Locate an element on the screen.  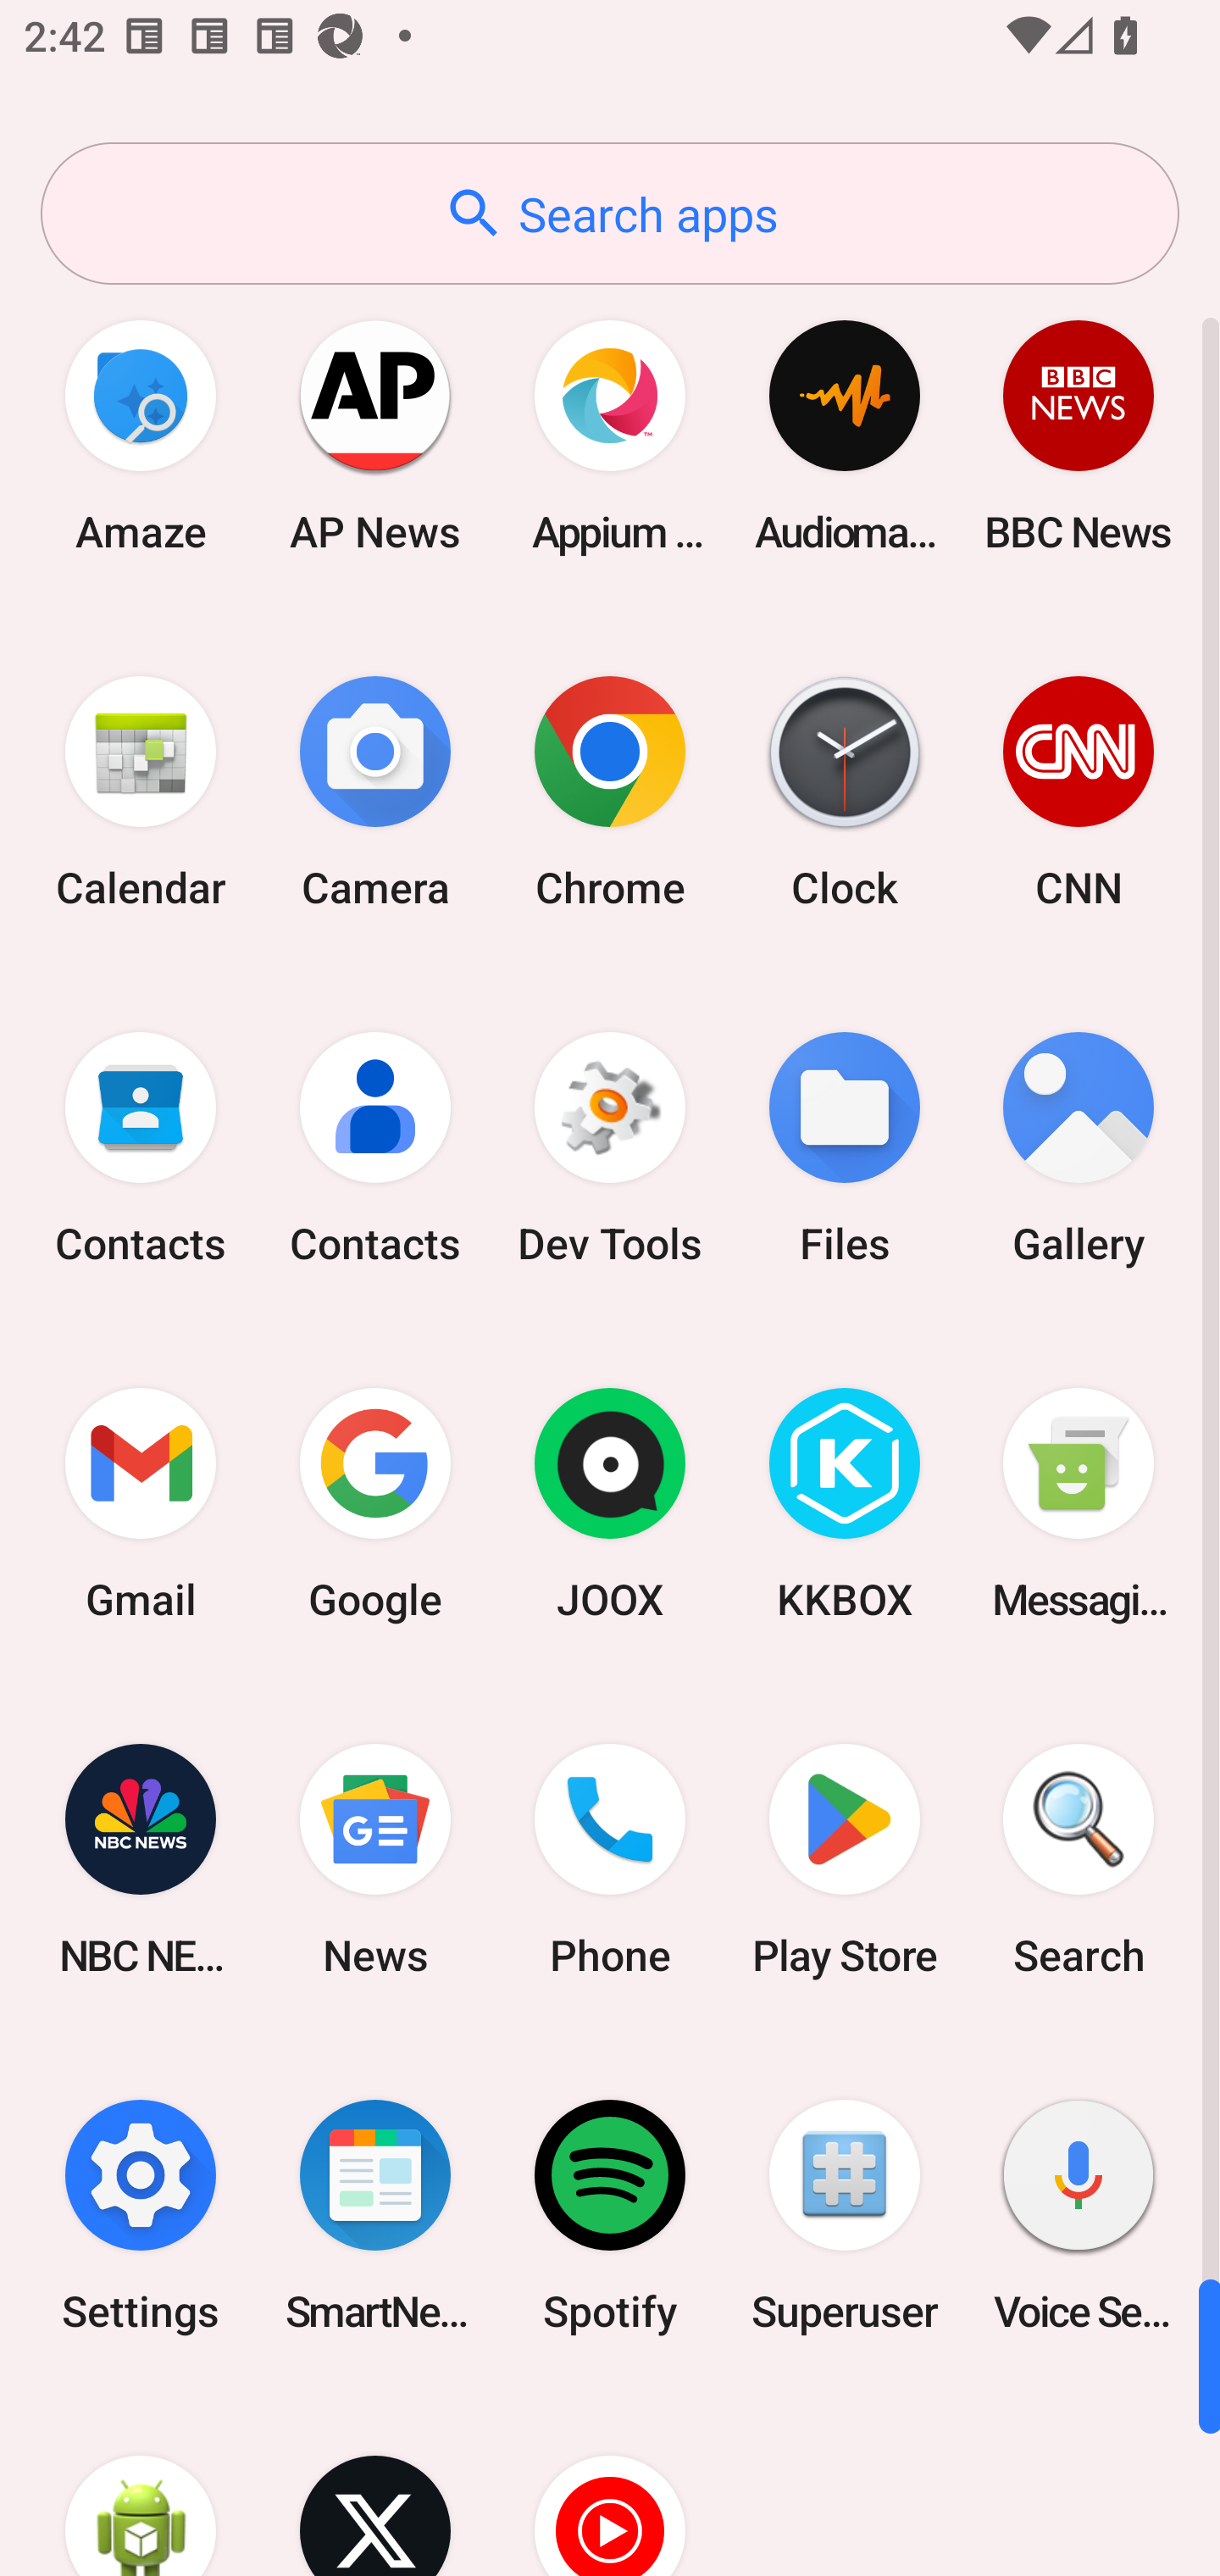
X is located at coordinates (375, 2484).